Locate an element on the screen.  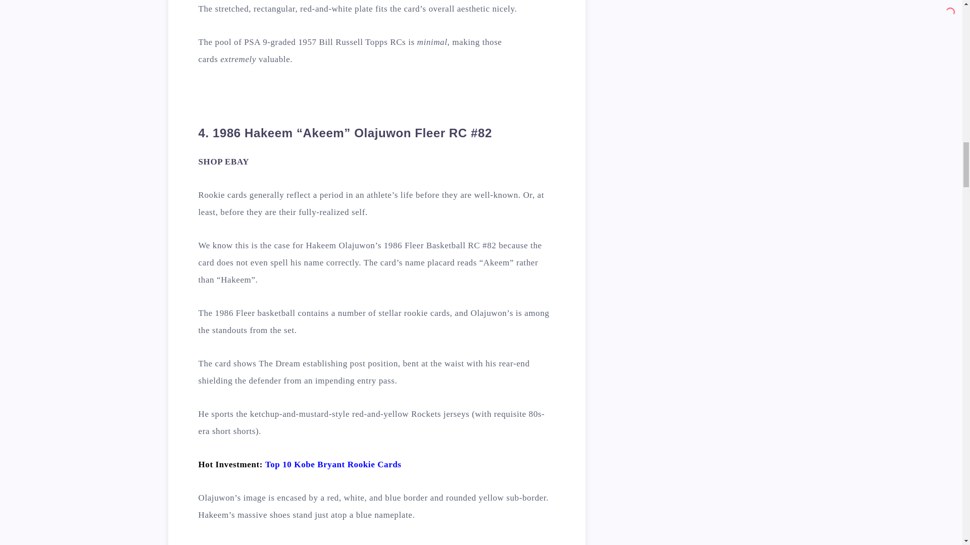
SHOP EBAY is located at coordinates (223, 161).